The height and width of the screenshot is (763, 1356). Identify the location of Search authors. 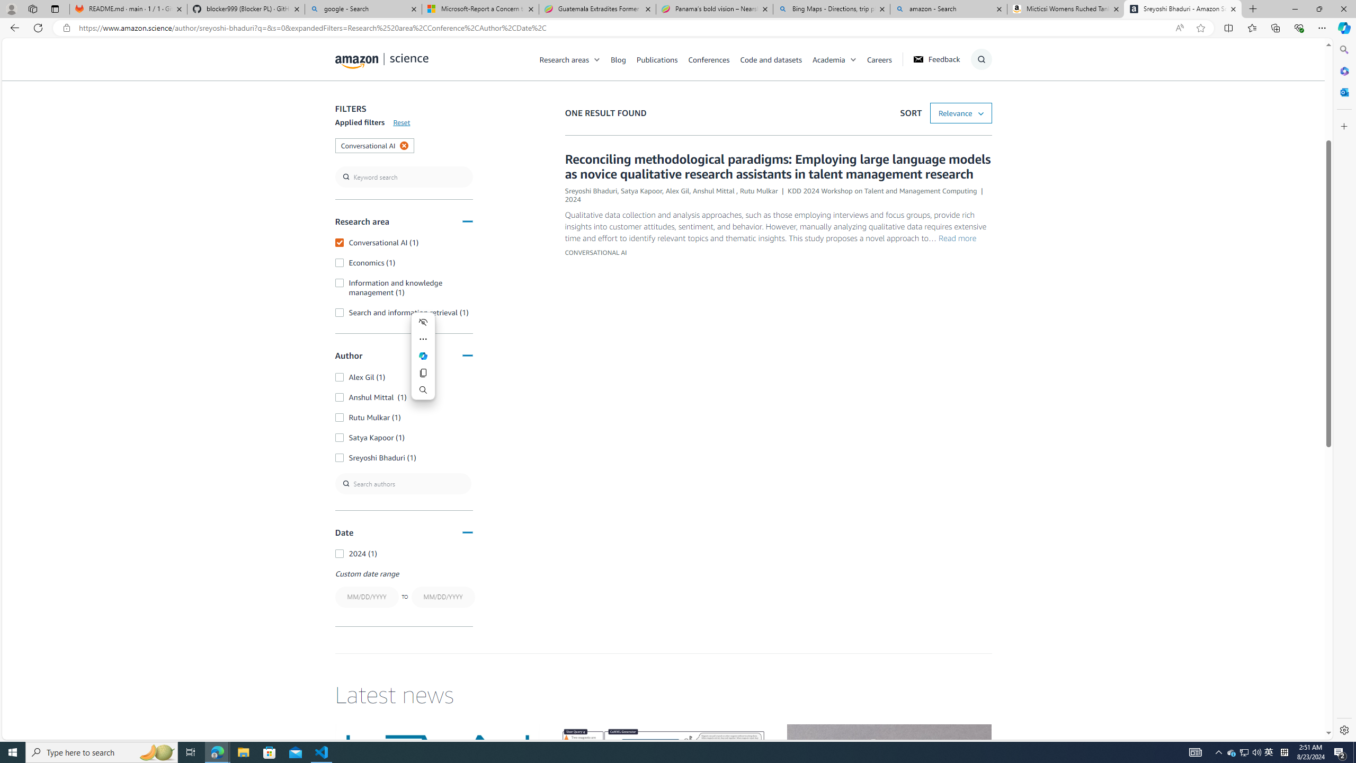
(403, 483).